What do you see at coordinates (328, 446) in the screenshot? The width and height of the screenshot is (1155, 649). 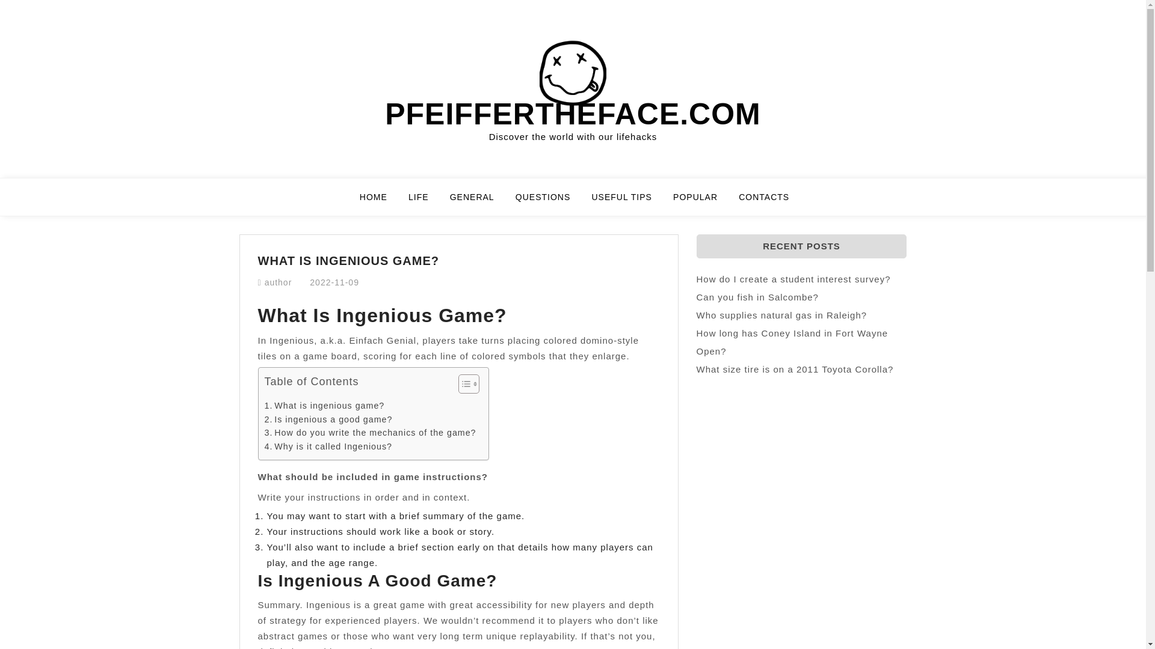 I see `Why is it called Ingenious?` at bounding box center [328, 446].